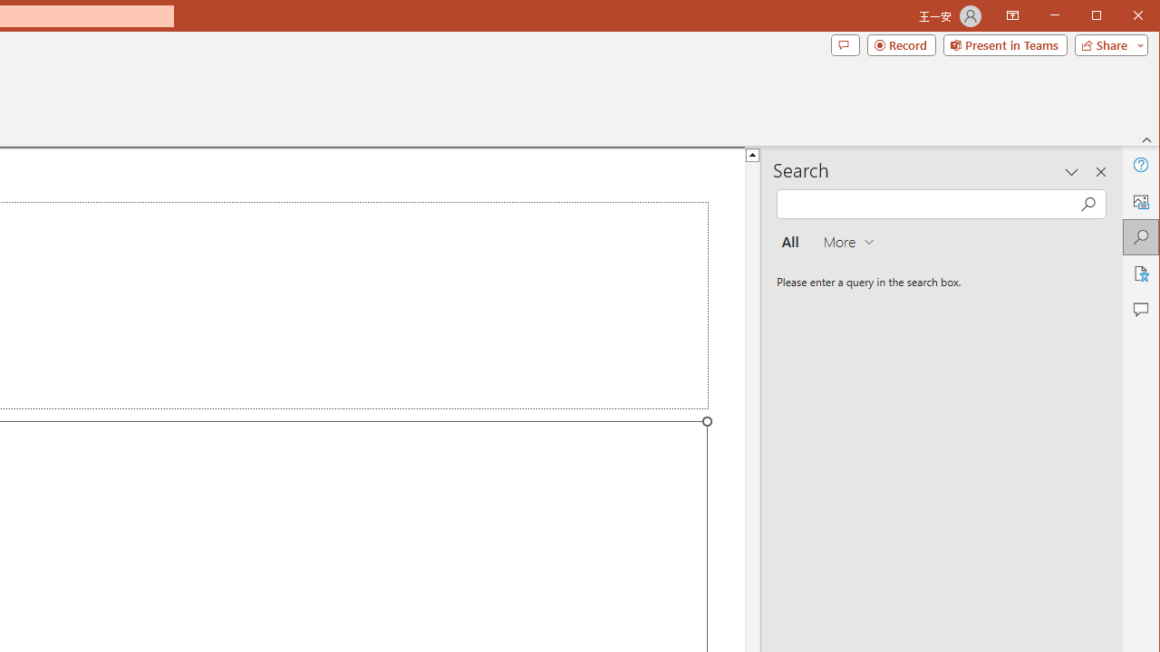 This screenshot has width=1160, height=652. I want to click on Collapse the Ribbon, so click(1147, 139).